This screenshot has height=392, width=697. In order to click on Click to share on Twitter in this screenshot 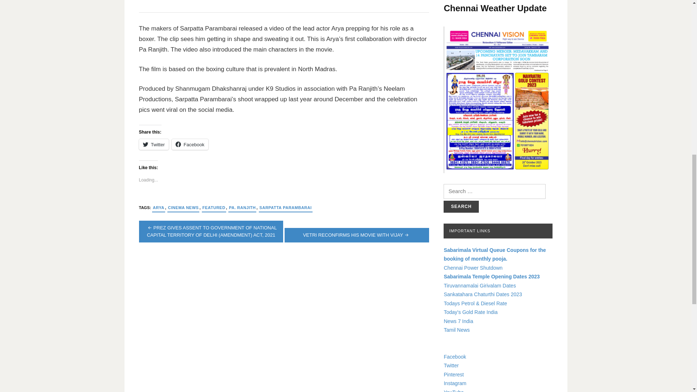, I will do `click(154, 144)`.